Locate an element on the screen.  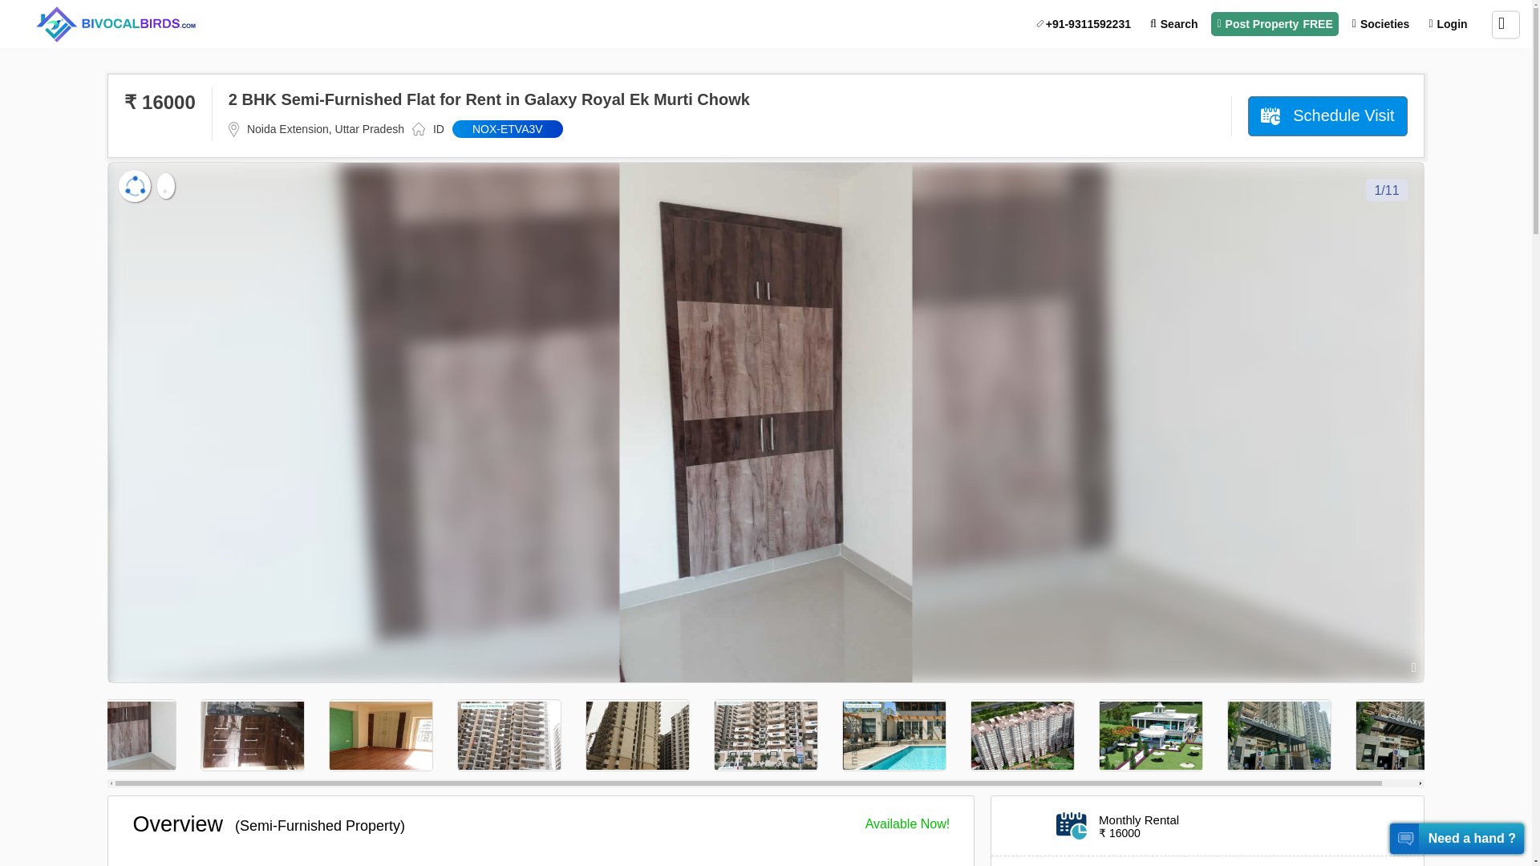
Contact is located at coordinates (1084, 24).